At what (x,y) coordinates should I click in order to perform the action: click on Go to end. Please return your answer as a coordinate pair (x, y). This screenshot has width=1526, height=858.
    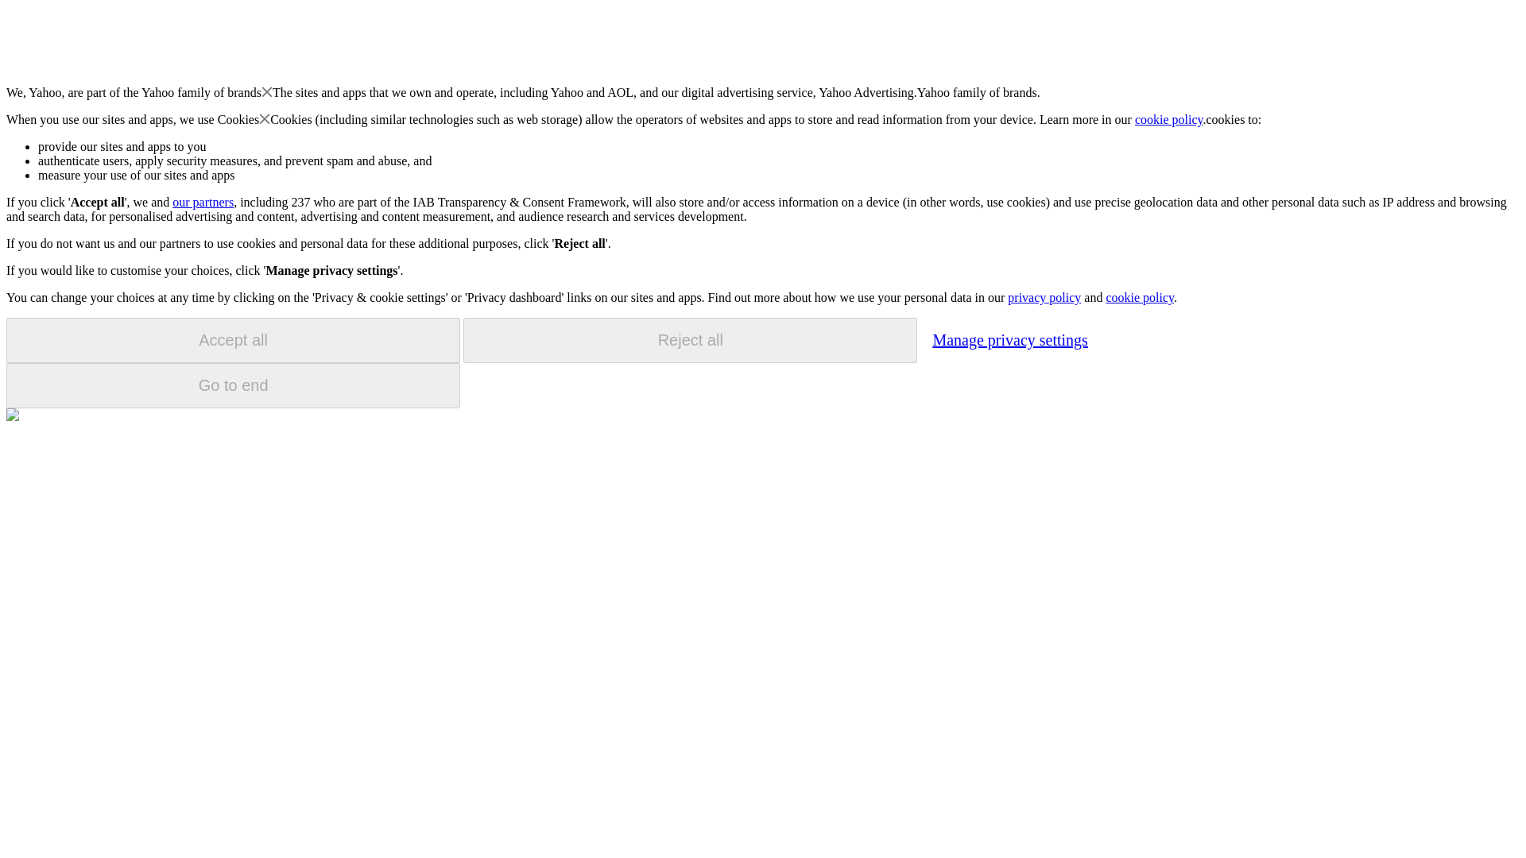
    Looking at the image, I should click on (233, 385).